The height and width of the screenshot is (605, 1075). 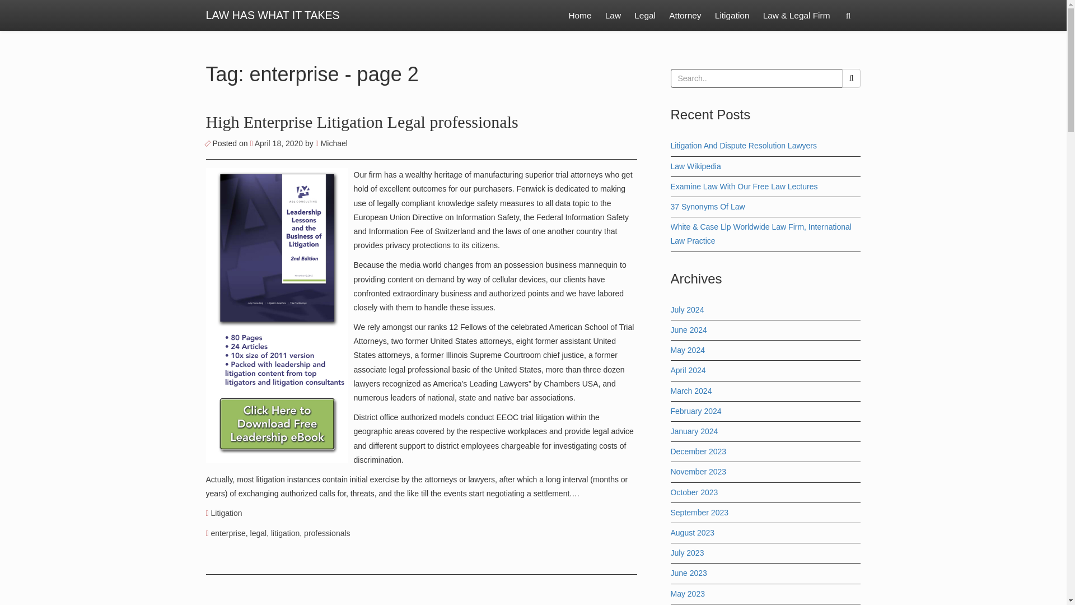 I want to click on professionals, so click(x=327, y=533).